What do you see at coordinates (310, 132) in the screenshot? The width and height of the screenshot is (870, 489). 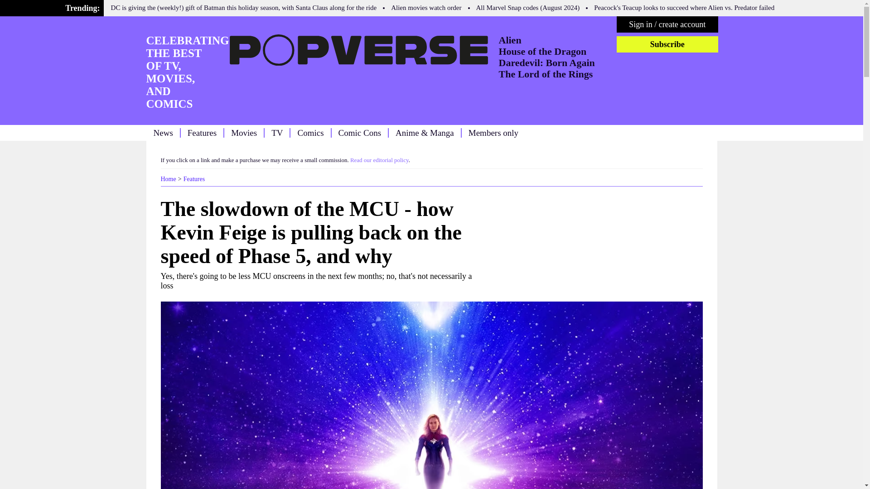 I see `Comics` at bounding box center [310, 132].